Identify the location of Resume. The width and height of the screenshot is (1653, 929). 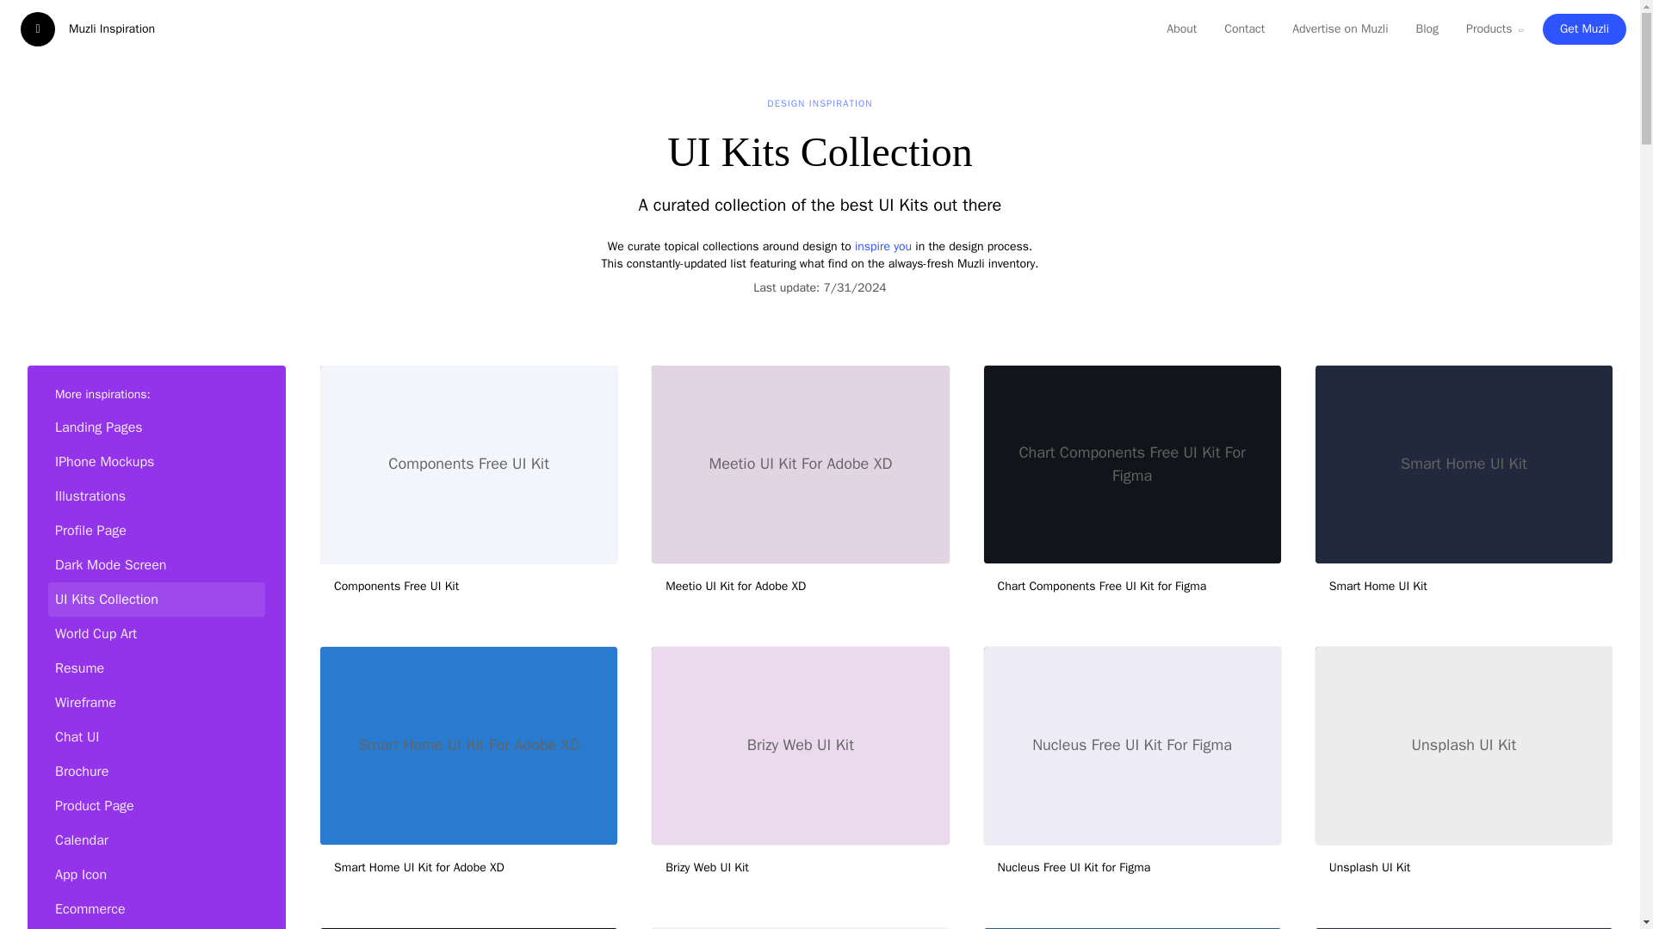
(156, 668).